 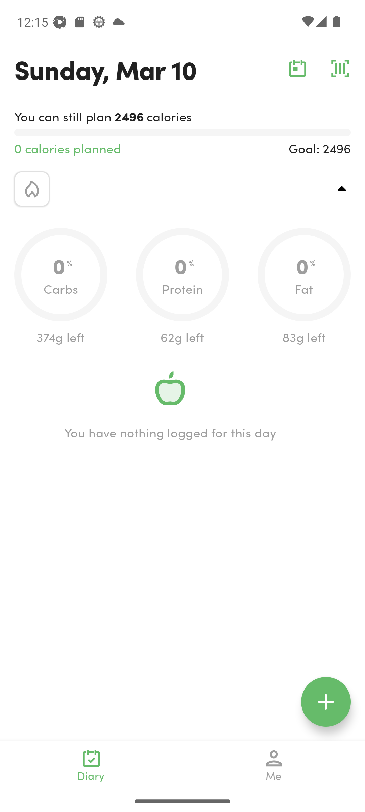 What do you see at coordinates (182, 287) in the screenshot?
I see `0.0 0 % Protein 62g left` at bounding box center [182, 287].